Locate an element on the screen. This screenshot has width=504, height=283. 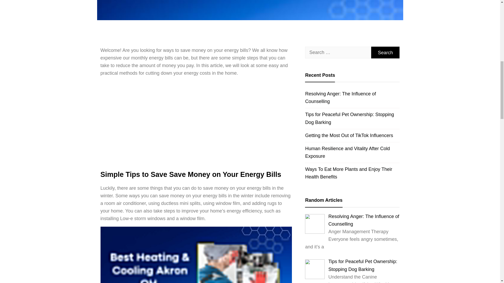
Tips for Peaceful Pet Ownership: Stopping Dog Barking is located at coordinates (363, 265).